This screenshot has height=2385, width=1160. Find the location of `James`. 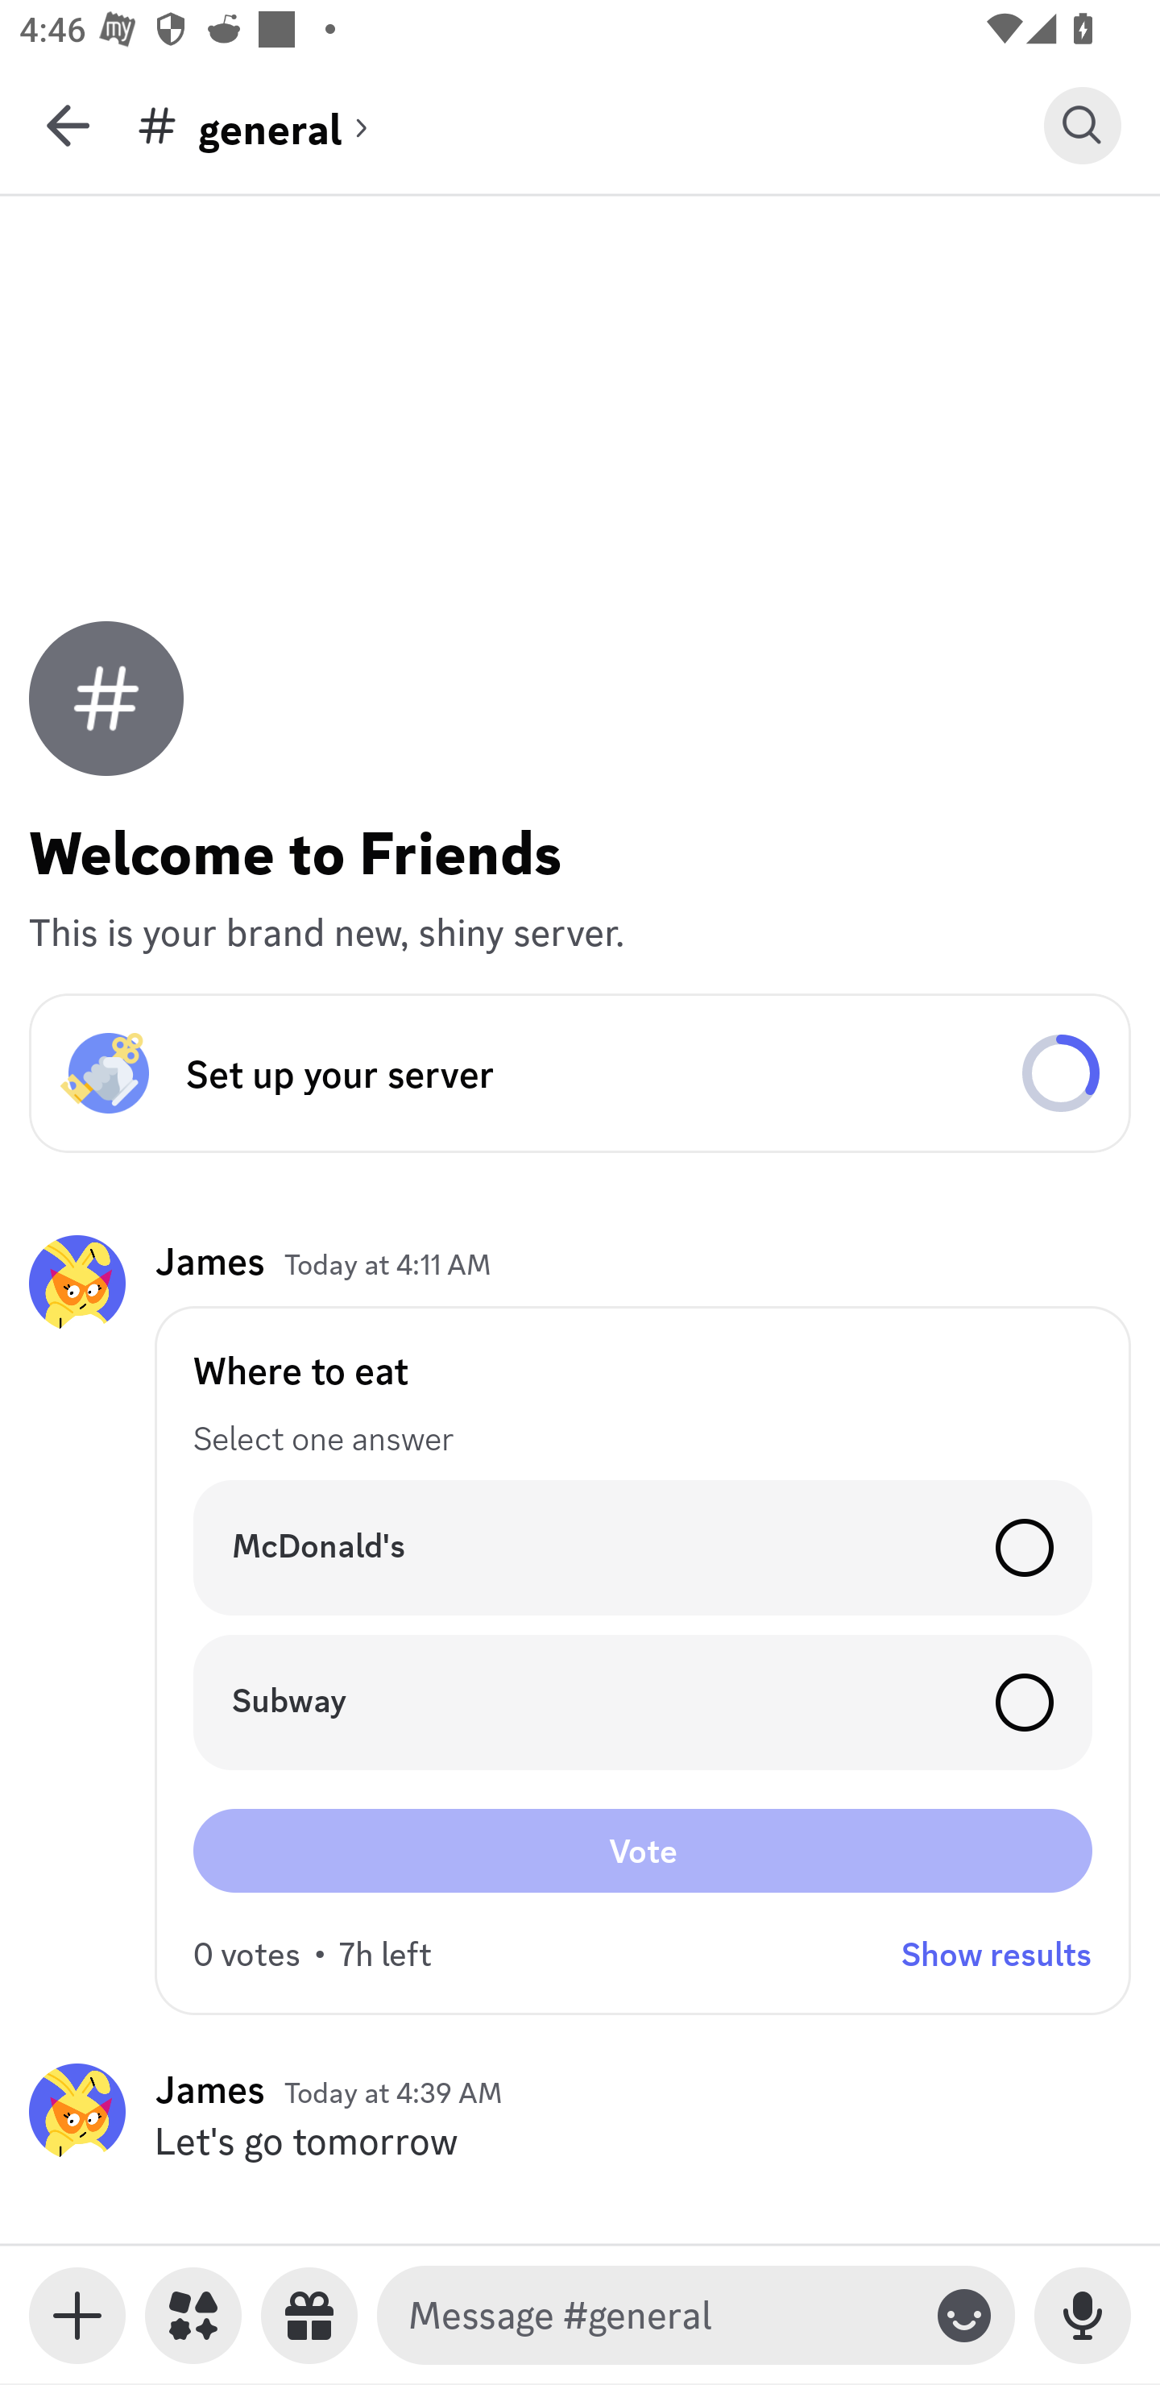

James is located at coordinates (209, 2088).